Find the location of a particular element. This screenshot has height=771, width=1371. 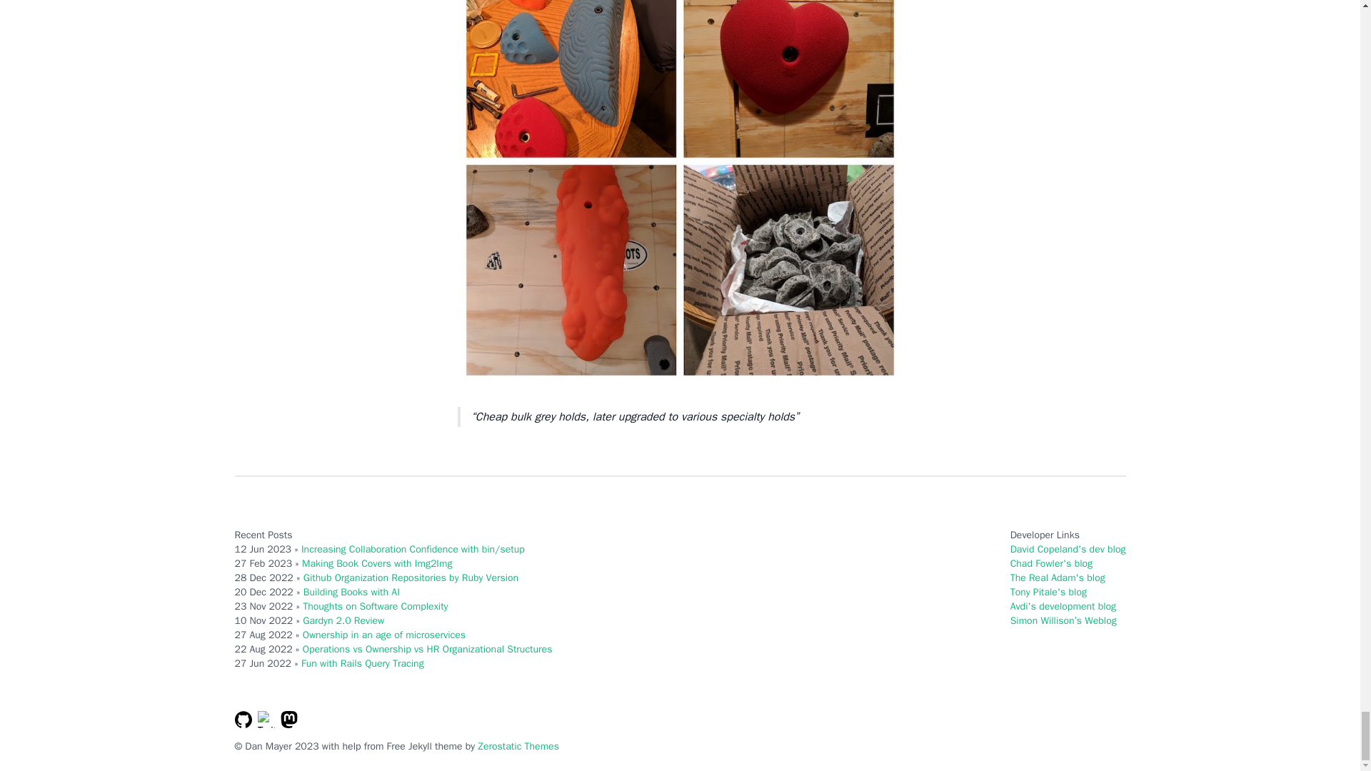

Ownership in an age of microservices is located at coordinates (384, 635).